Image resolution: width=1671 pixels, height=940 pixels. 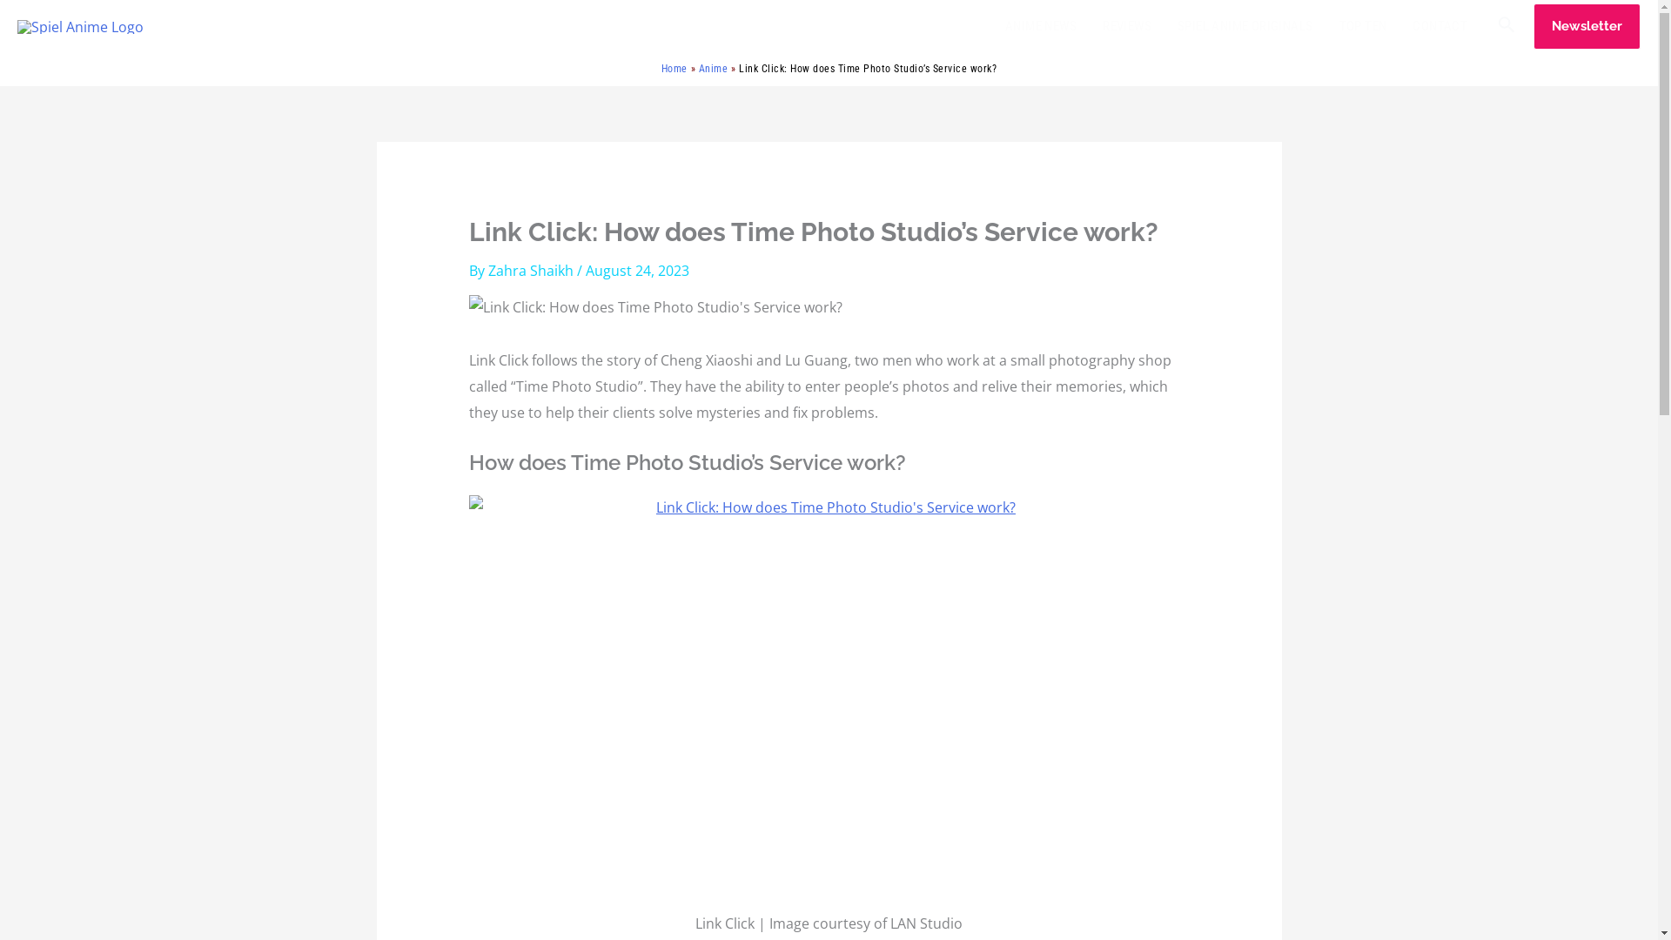 I want to click on SPIEL ANIME ORIGINALS, so click(x=1245, y=26).